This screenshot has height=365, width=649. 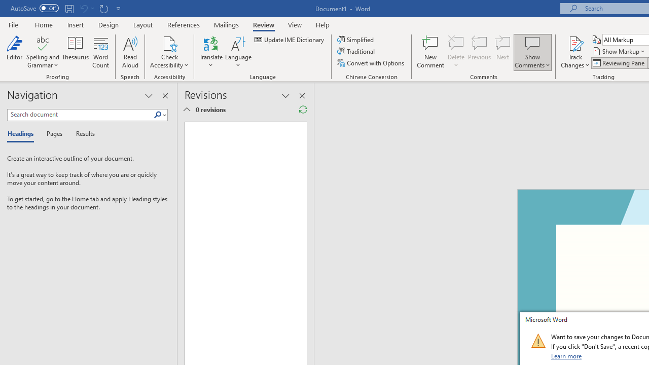 I want to click on Track Changes, so click(x=575, y=43).